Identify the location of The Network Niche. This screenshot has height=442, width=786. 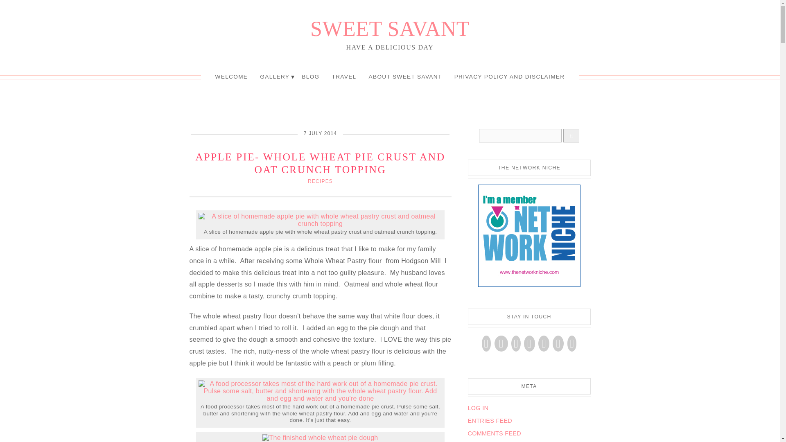
(529, 285).